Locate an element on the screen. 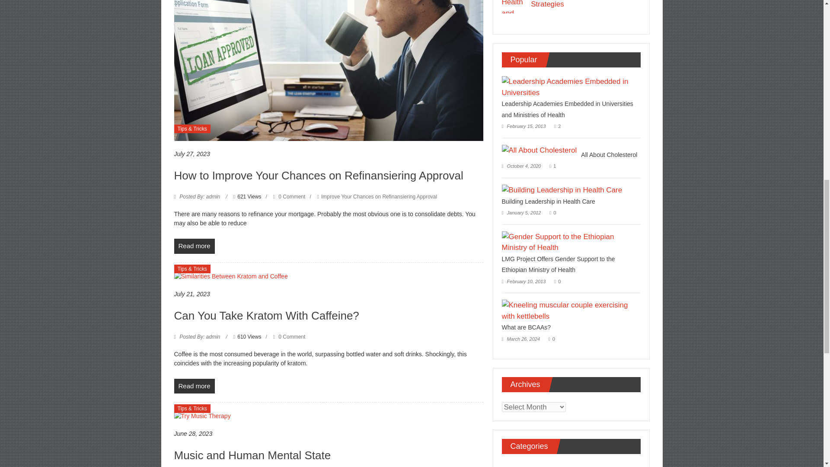 Image resolution: width=830 pixels, height=467 pixels. admin is located at coordinates (200, 197).